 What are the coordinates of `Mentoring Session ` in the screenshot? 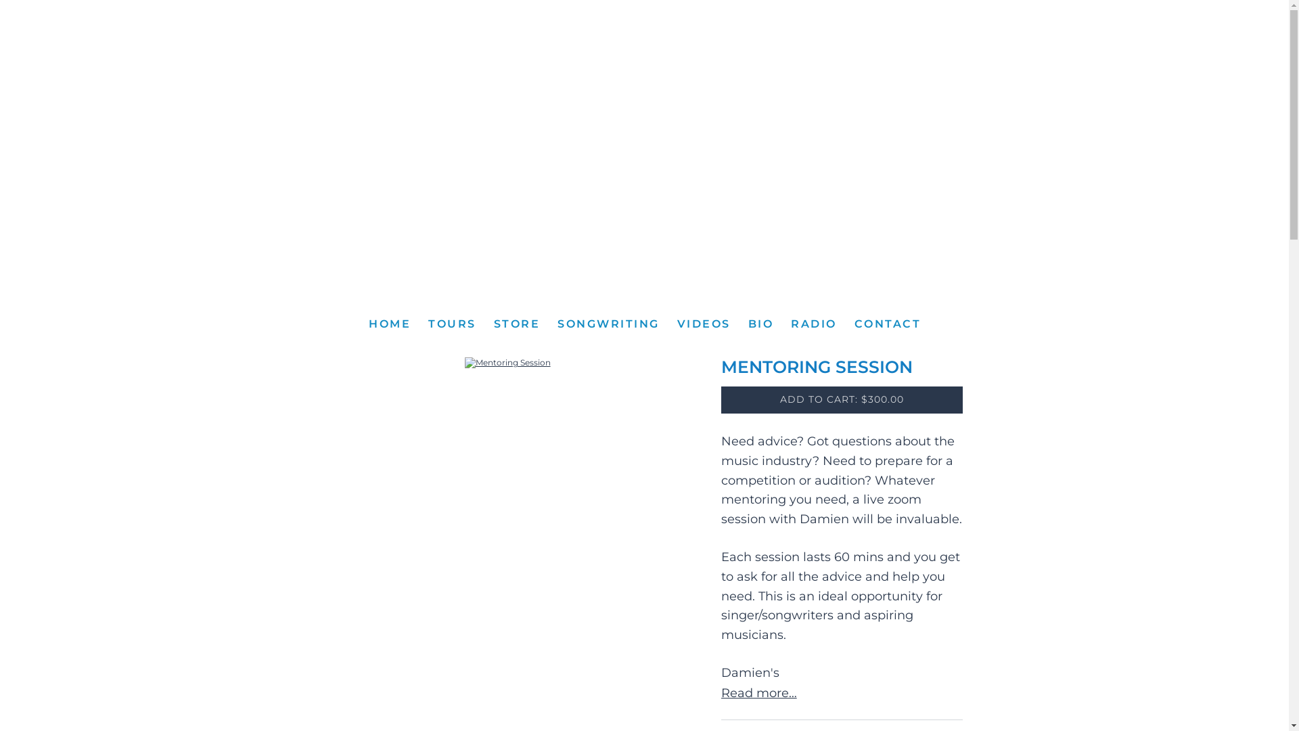 It's located at (507, 363).